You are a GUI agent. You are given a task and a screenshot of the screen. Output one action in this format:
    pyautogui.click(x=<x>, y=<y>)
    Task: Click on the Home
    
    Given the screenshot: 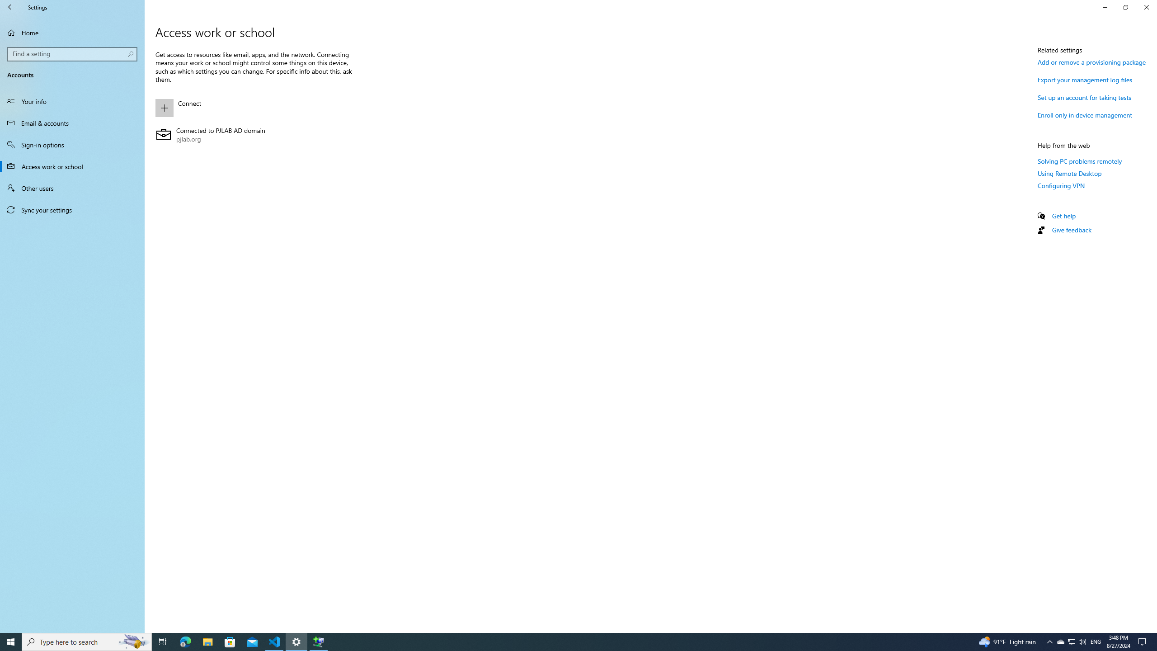 What is the action you would take?
    pyautogui.click(x=72, y=33)
    